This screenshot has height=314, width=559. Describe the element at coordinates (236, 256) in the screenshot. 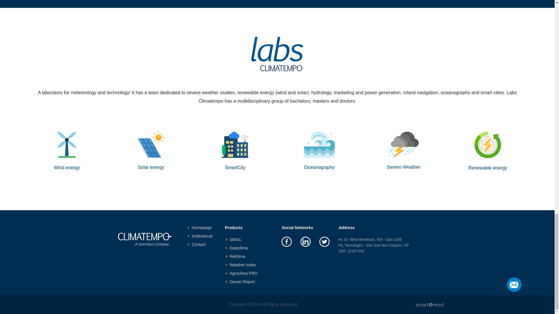

I see `Relclima` at that location.